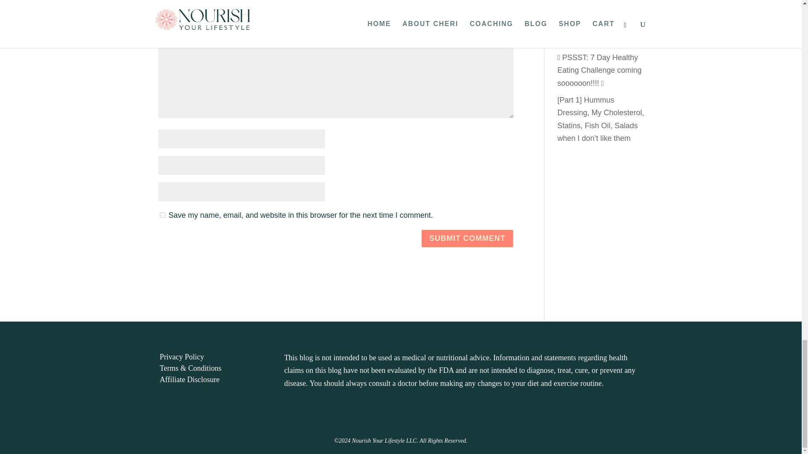 The height and width of the screenshot is (454, 808). I want to click on Affiliate Disclosure, so click(190, 379).